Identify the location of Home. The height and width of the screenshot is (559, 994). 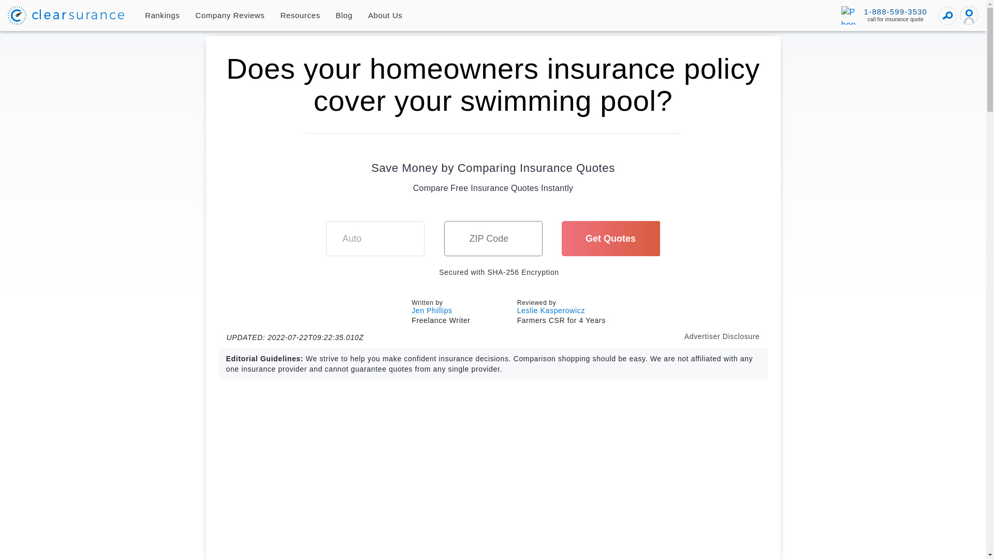
(66, 15).